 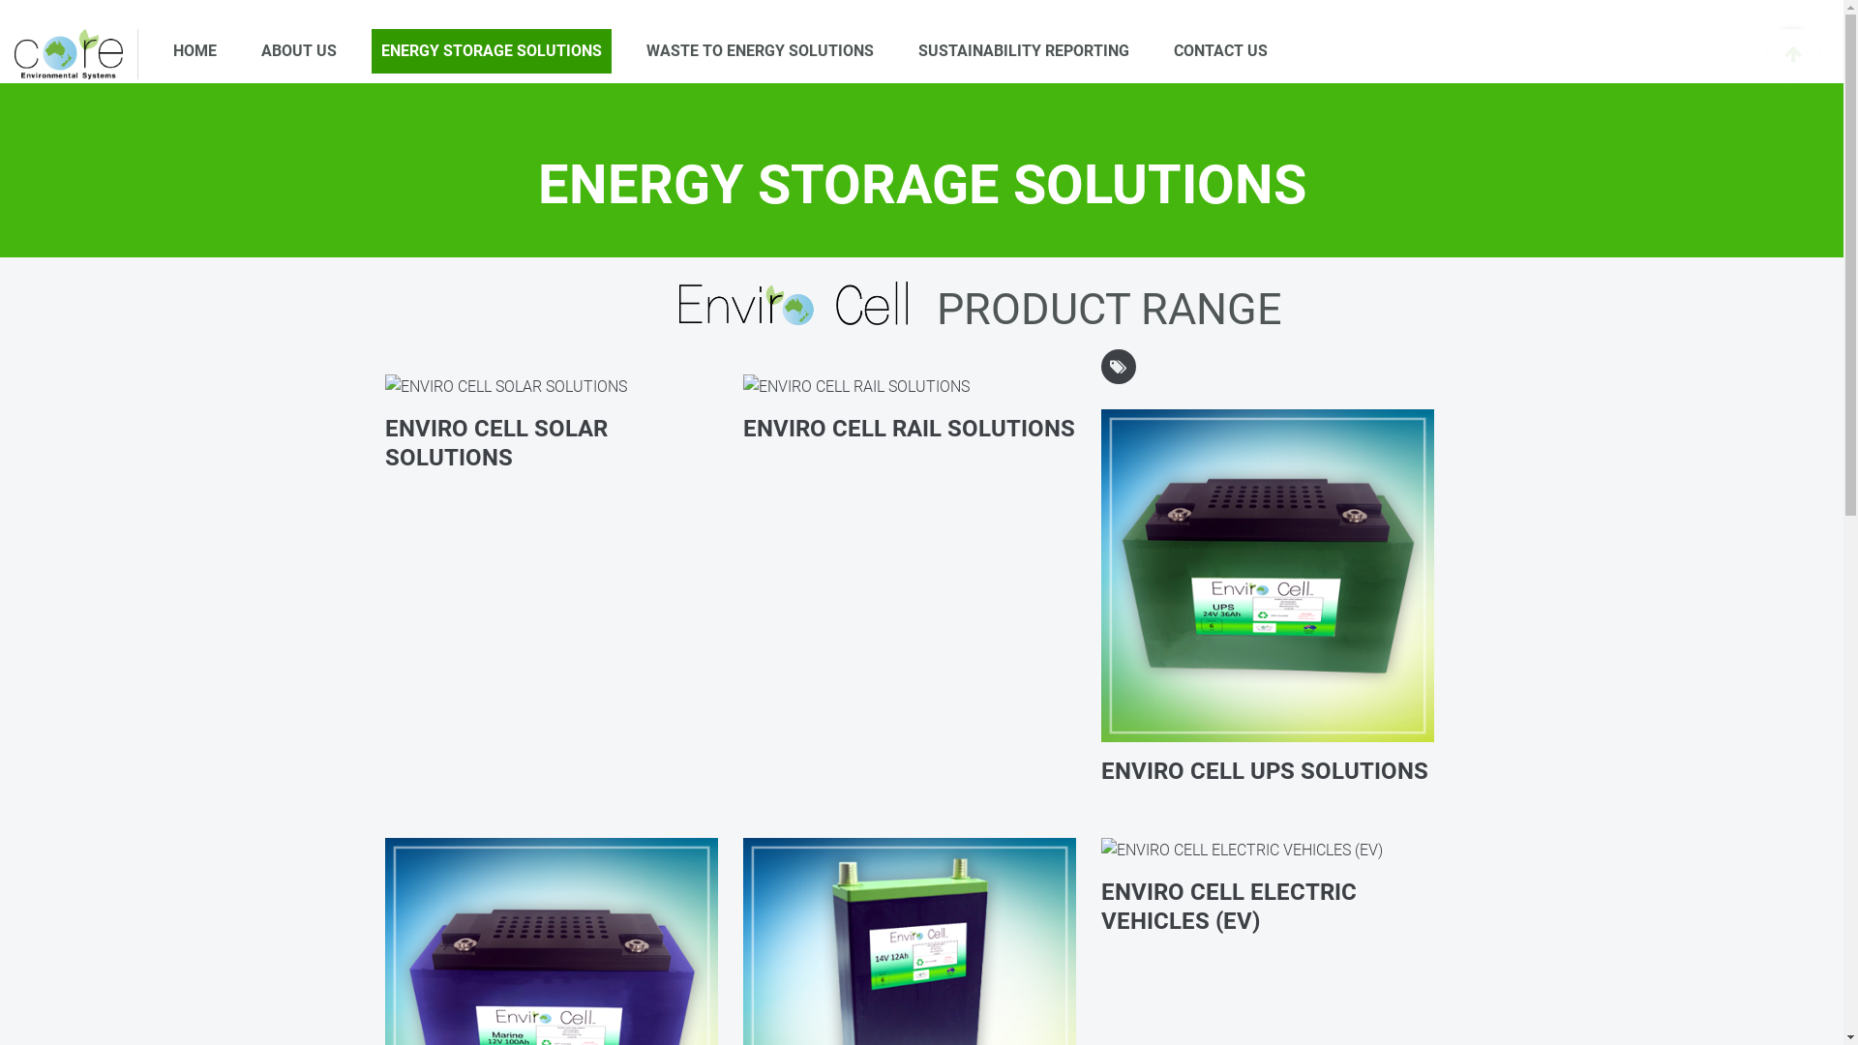 I want to click on SUSTAINABILITY REPORTING, so click(x=1024, y=51).